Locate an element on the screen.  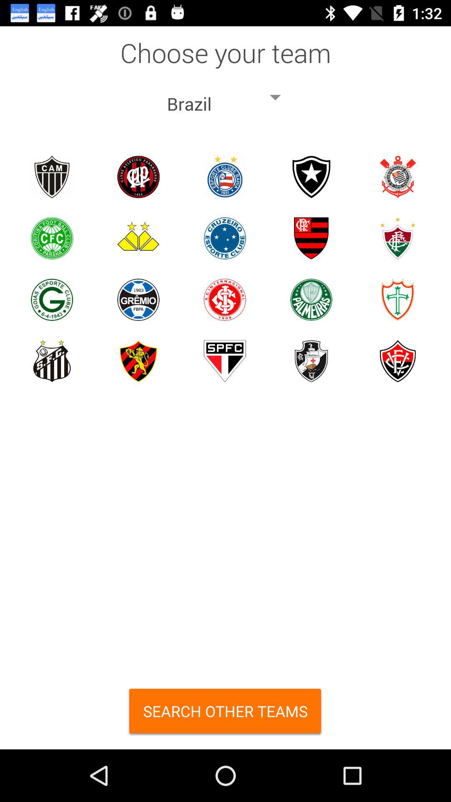
selects a team is located at coordinates (312, 300).